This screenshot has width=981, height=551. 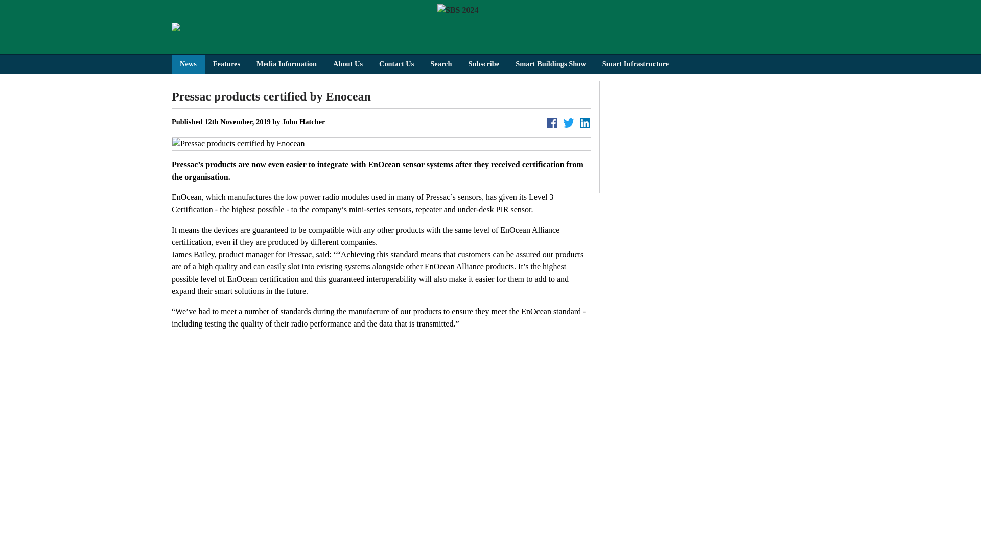 What do you see at coordinates (585, 122) in the screenshot?
I see `Share on LinkedIn` at bounding box center [585, 122].